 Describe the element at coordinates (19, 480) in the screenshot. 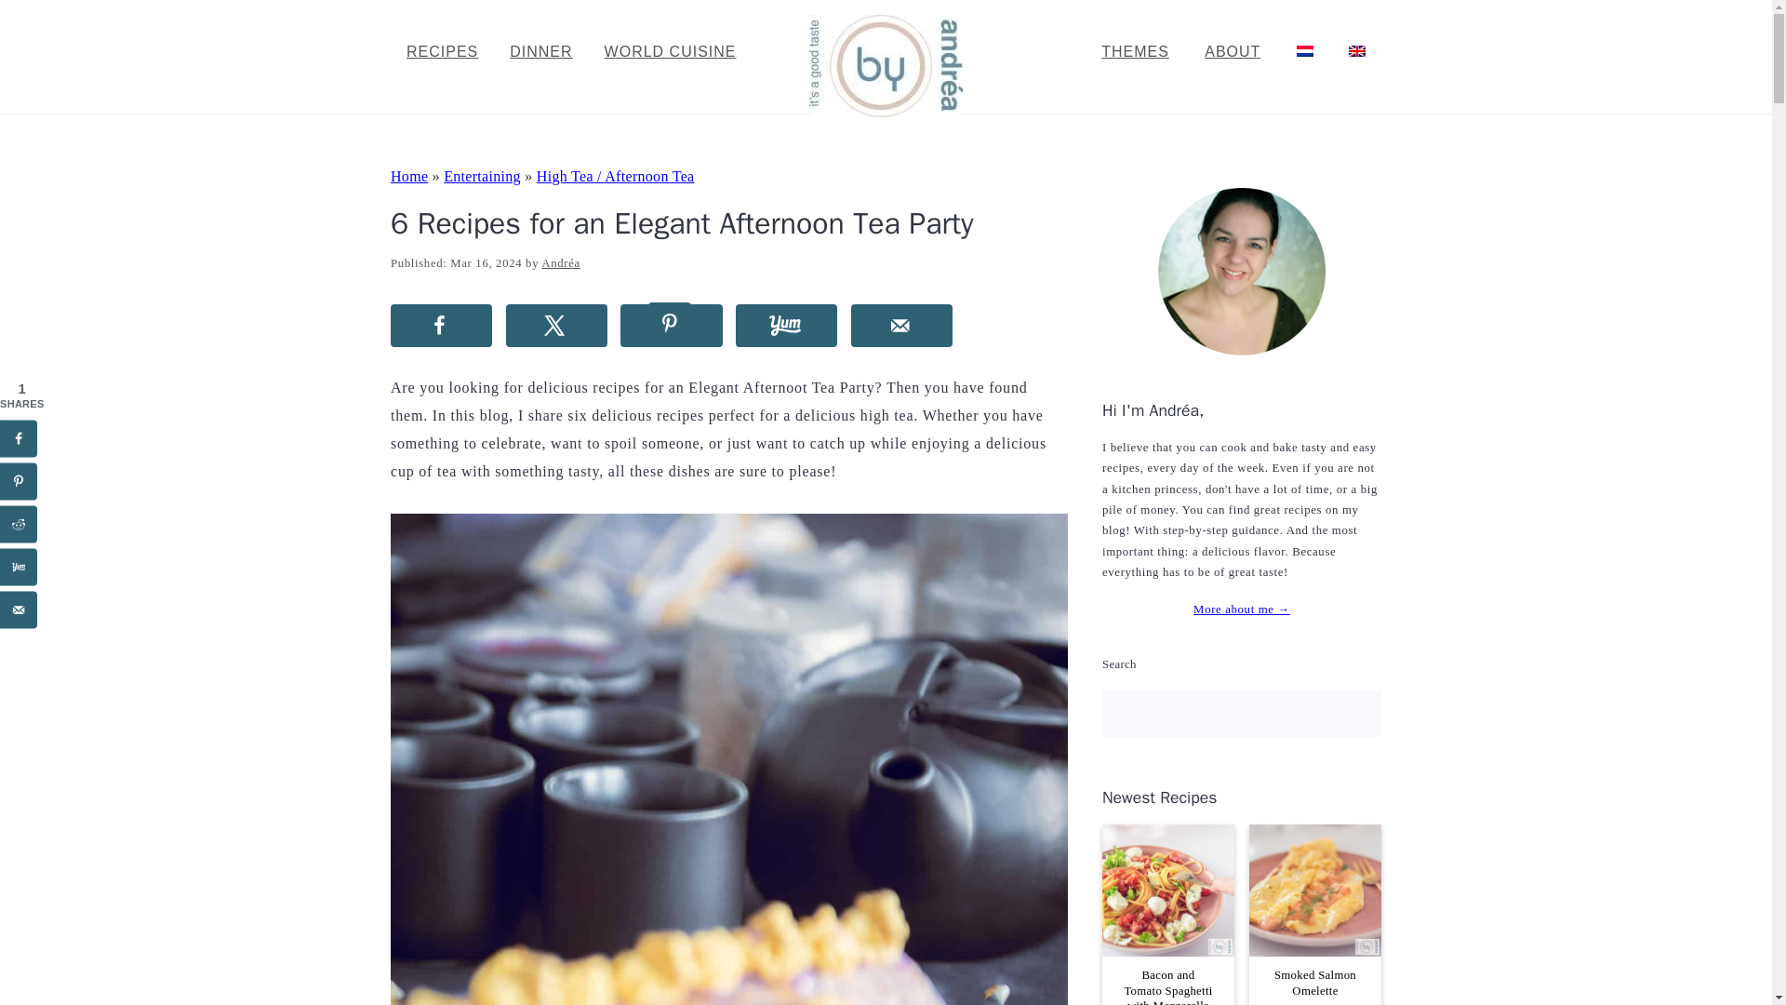

I see `Save to Pinterest` at that location.